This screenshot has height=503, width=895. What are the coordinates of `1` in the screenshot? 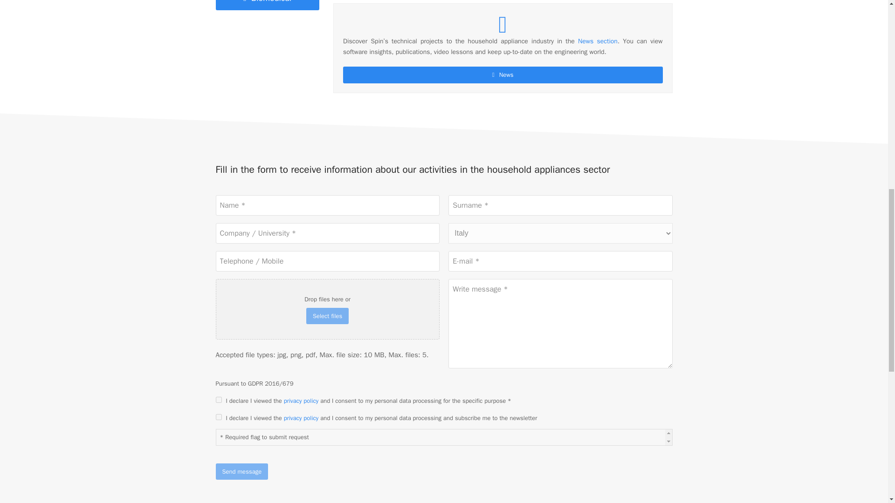 It's located at (218, 400).